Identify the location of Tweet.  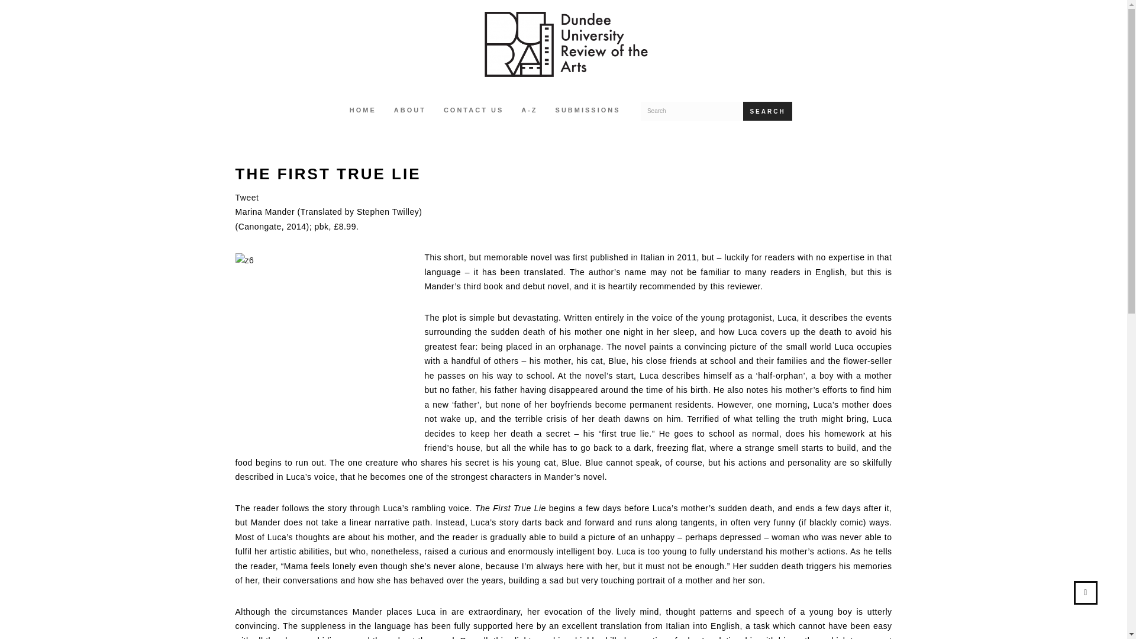
(247, 198).